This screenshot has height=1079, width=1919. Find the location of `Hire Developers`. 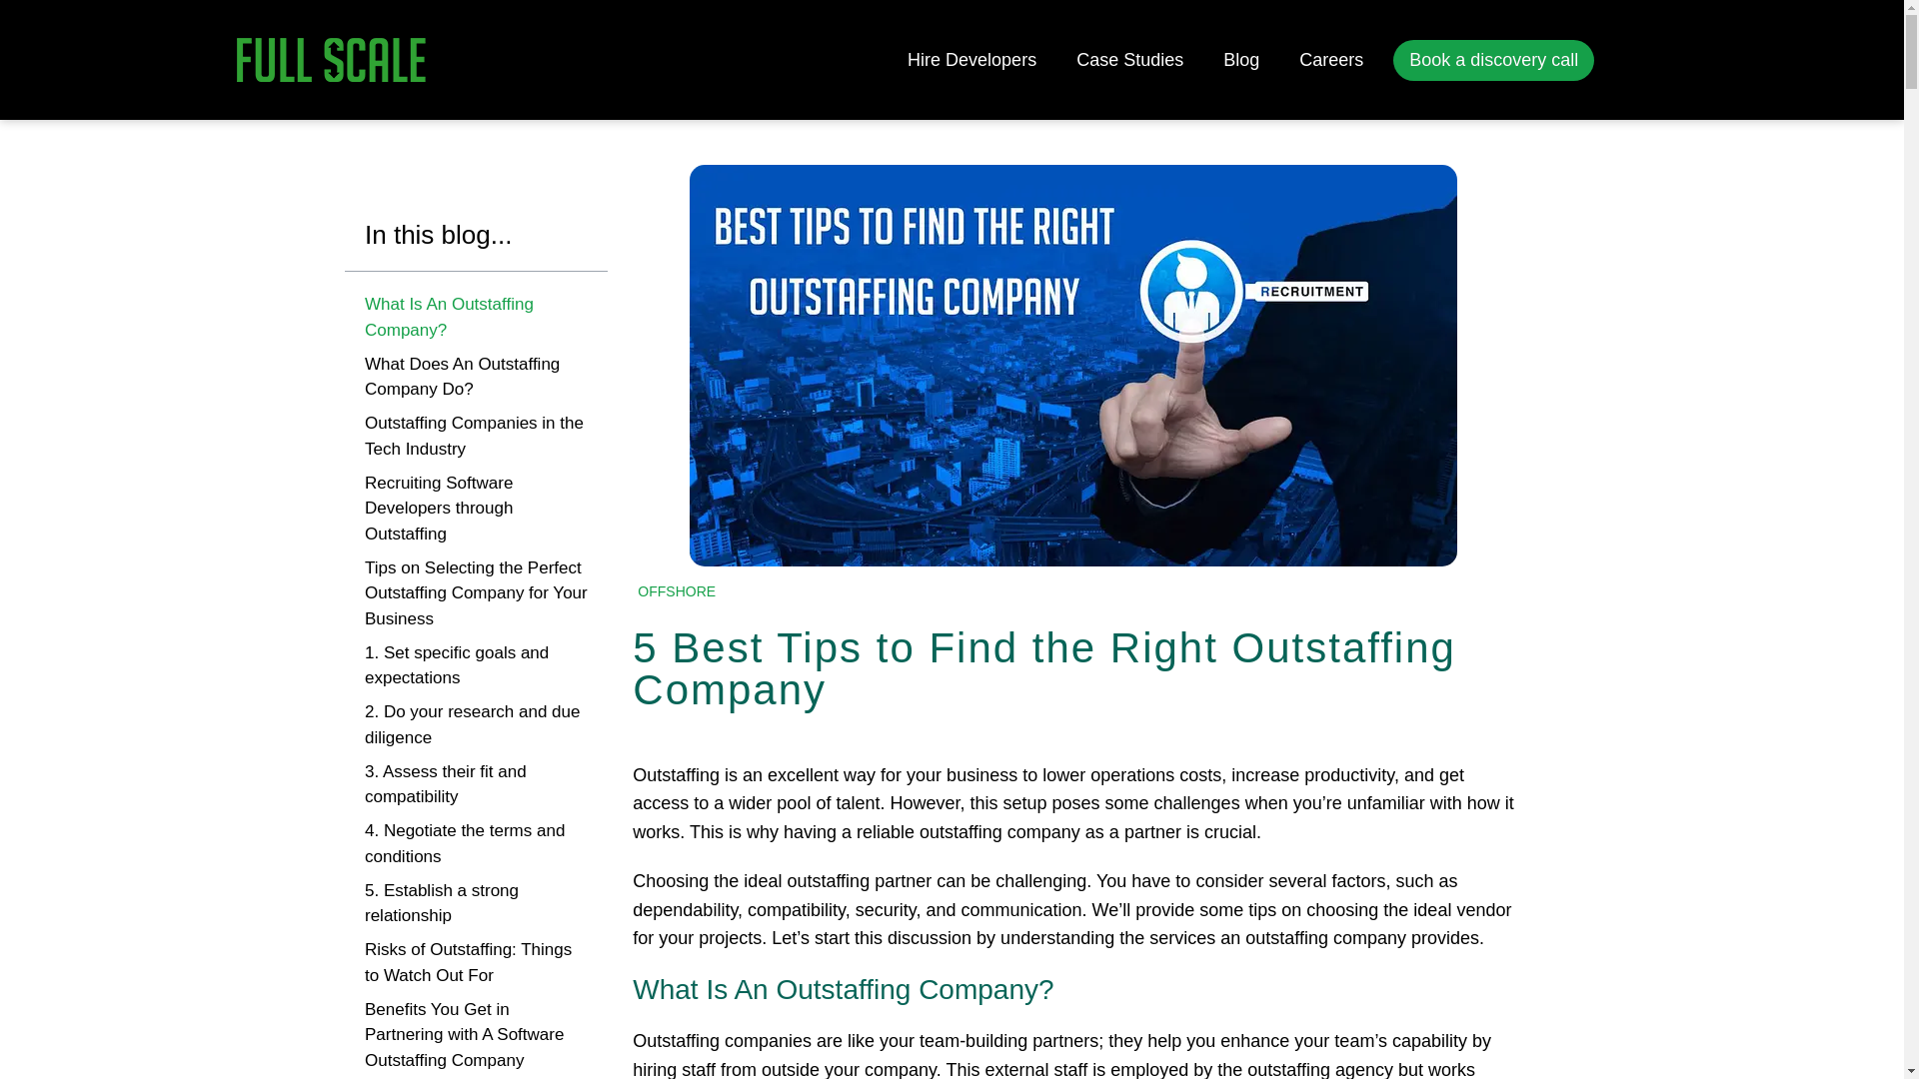

Hire Developers is located at coordinates (971, 60).